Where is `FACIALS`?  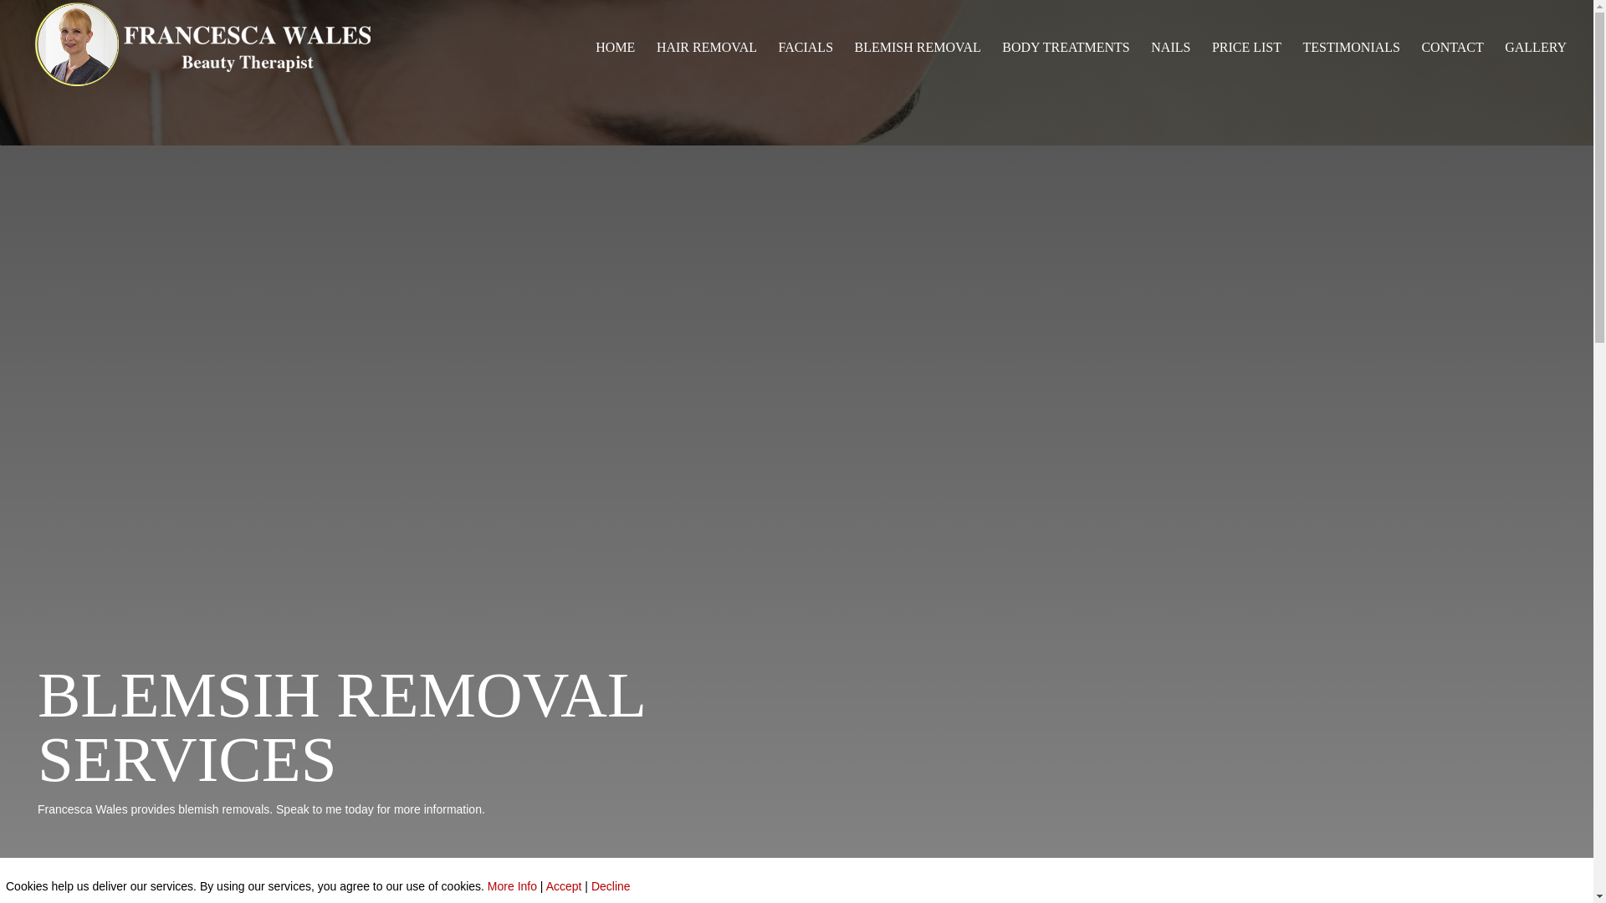 FACIALS is located at coordinates (806, 69).